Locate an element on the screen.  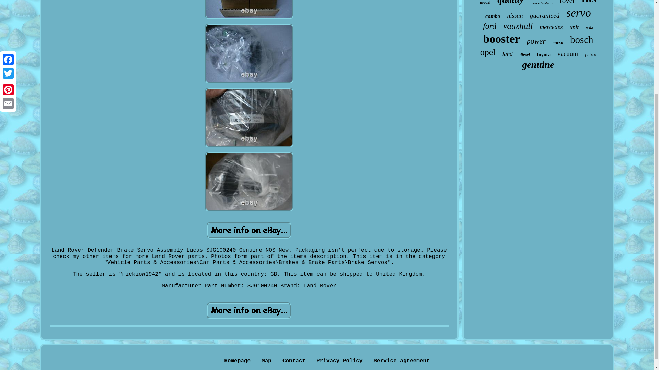
servo is located at coordinates (578, 13).